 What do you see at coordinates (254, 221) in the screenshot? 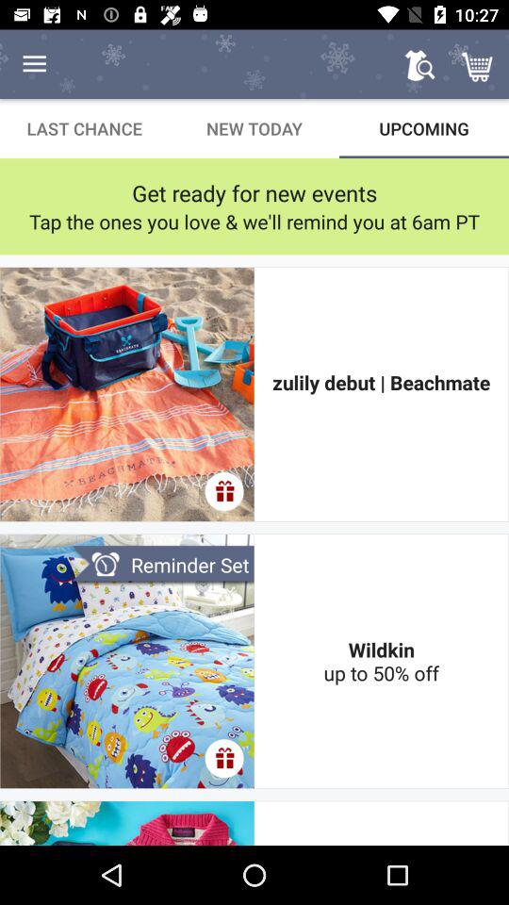
I see `scroll until the tap the ones item` at bounding box center [254, 221].